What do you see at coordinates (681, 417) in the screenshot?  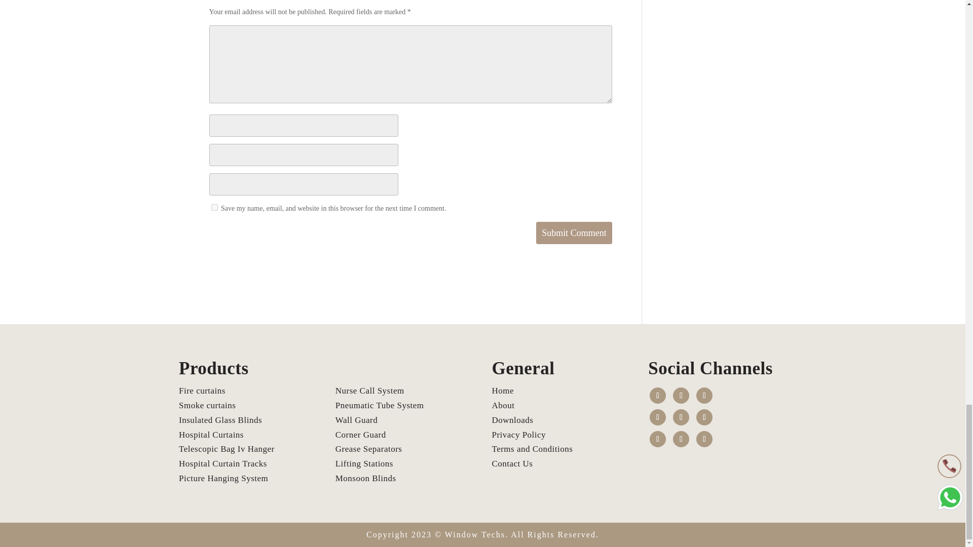 I see `Follow on Instagram` at bounding box center [681, 417].